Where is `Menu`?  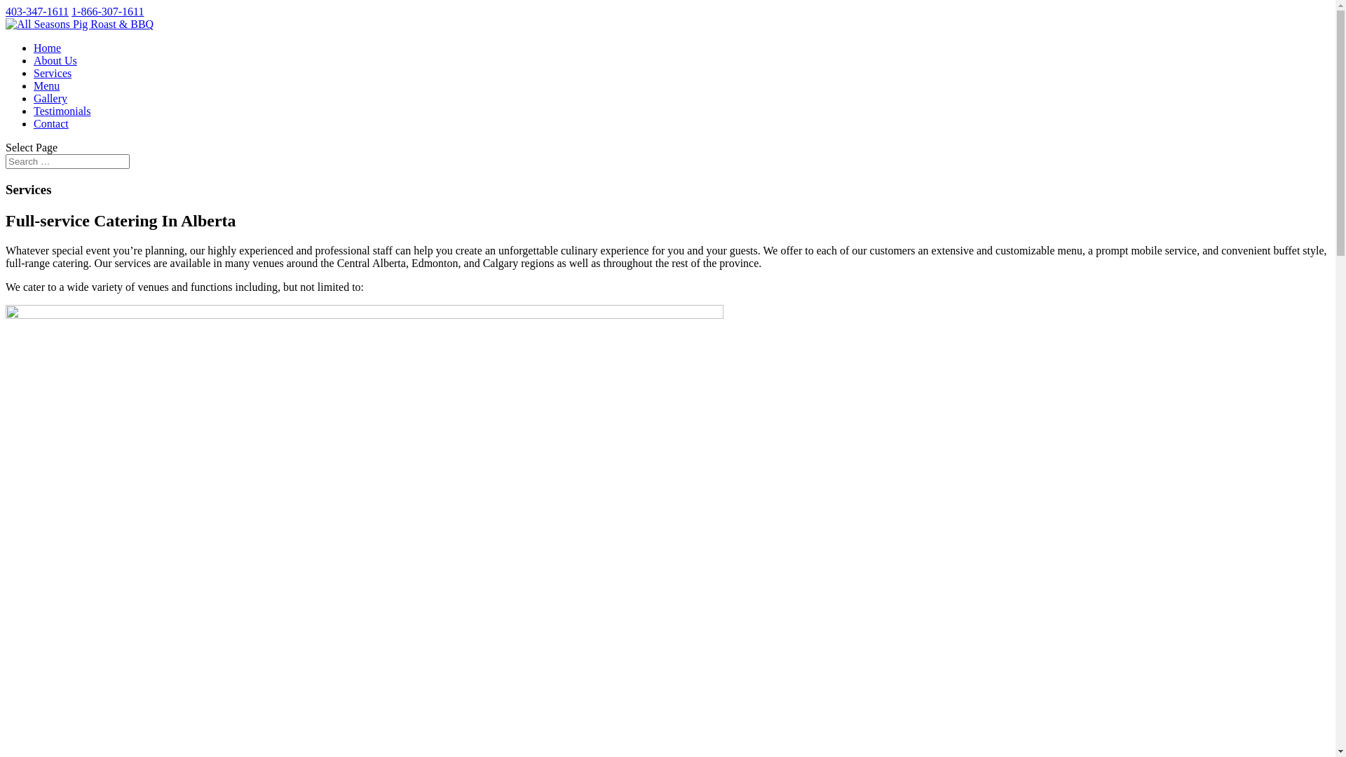
Menu is located at coordinates (46, 86).